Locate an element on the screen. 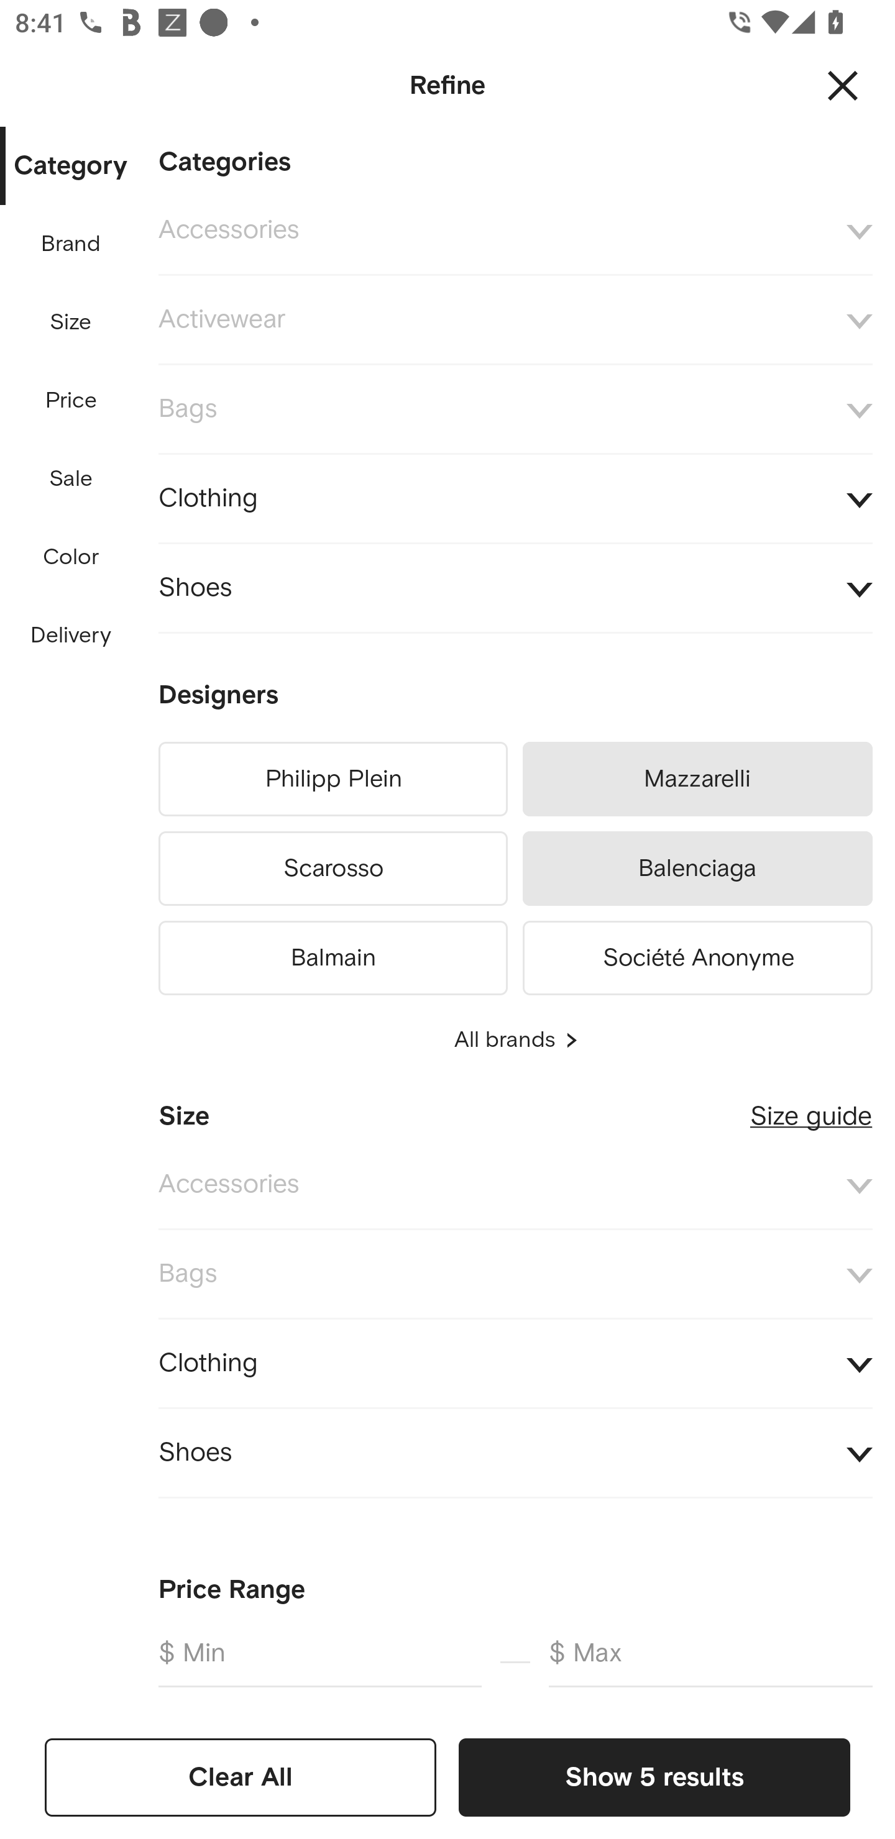  $ Min is located at coordinates (319, 1661).